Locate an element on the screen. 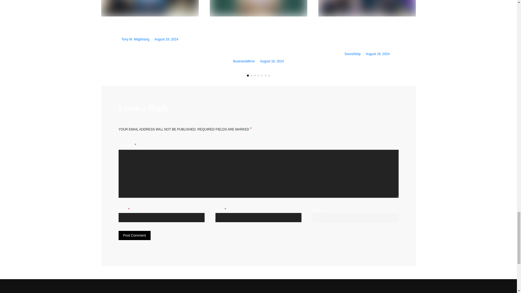 The height and width of the screenshot is (293, 521). Post Comment is located at coordinates (134, 235).